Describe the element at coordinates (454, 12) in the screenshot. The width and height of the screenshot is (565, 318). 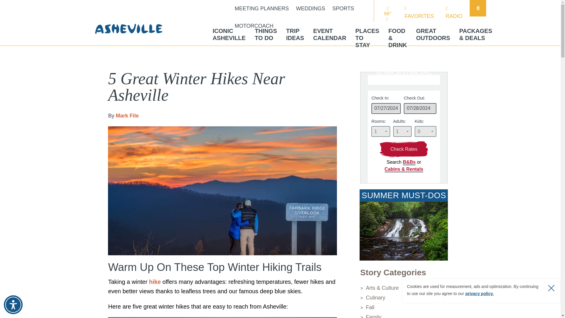
I see `RADIO` at that location.